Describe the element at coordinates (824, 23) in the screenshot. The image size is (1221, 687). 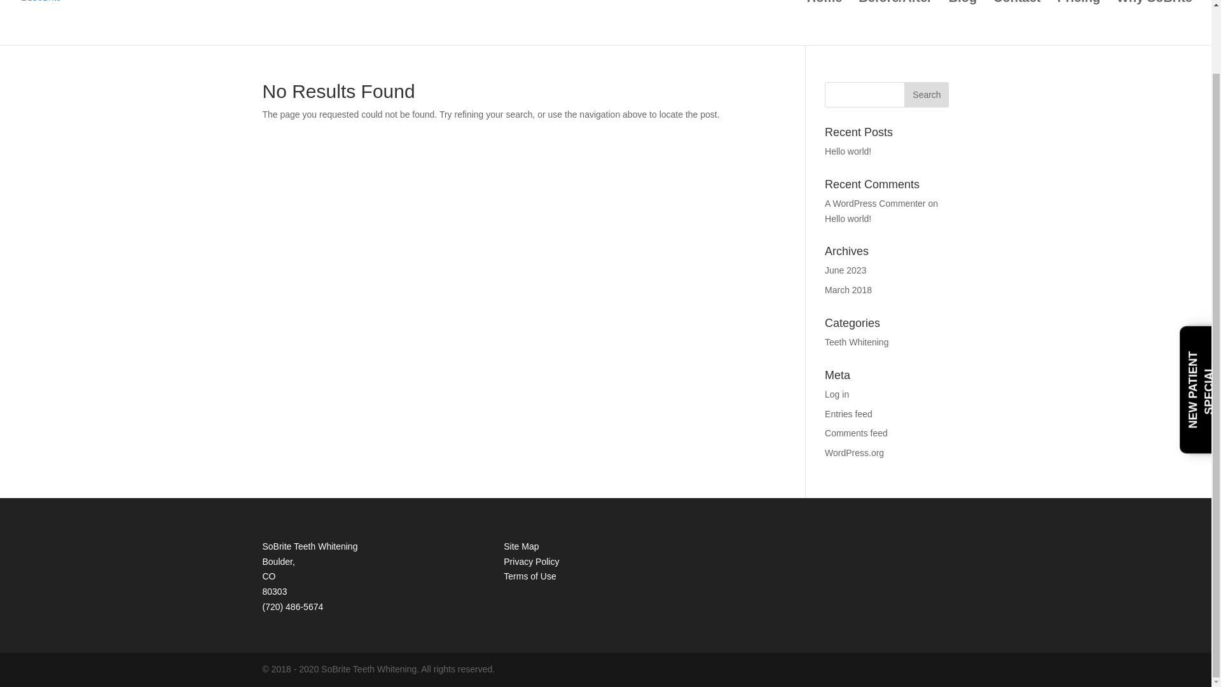
I see `Home` at that location.